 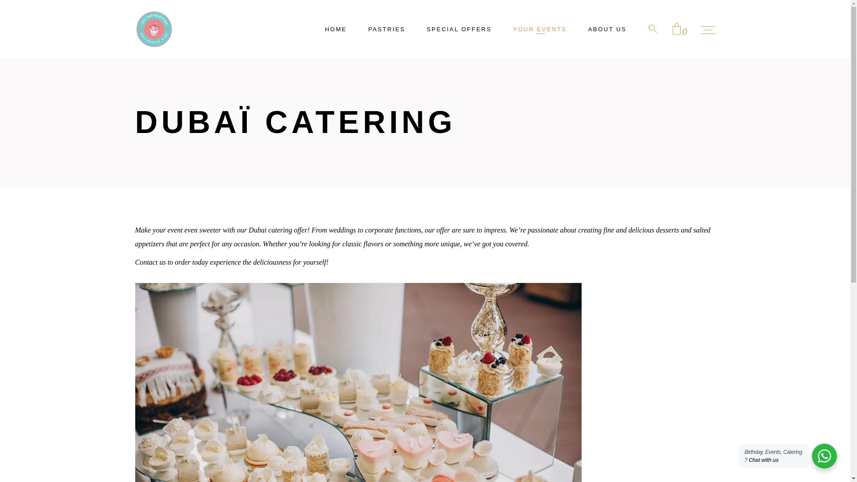 I want to click on YOUR EVENTS, so click(x=539, y=29).